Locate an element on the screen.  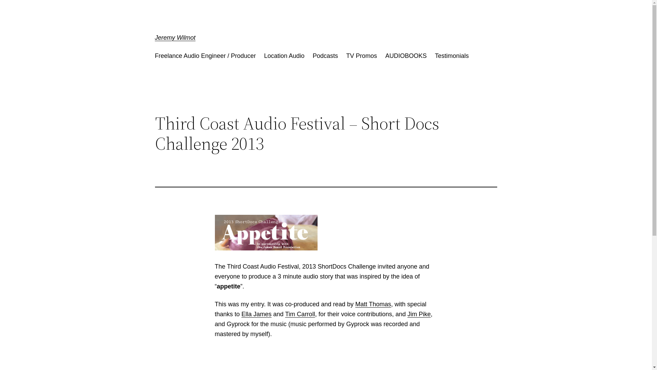
Freelance Audio Engineer / Producer is located at coordinates (205, 56).